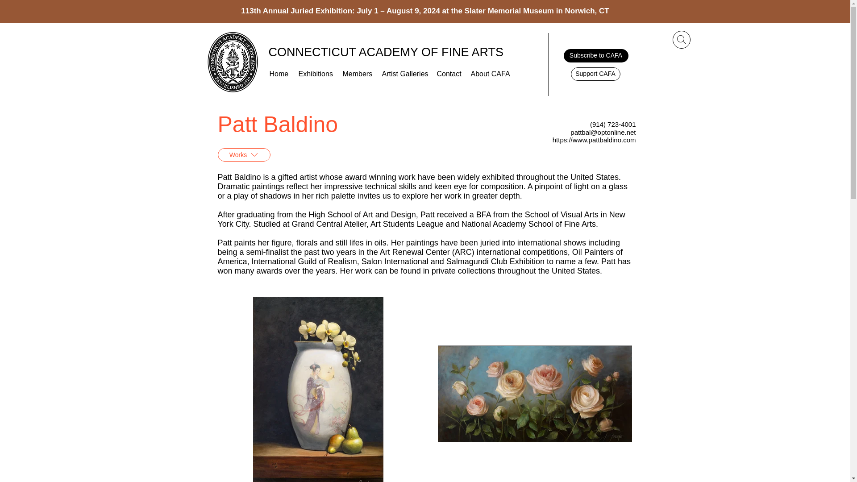  What do you see at coordinates (595, 74) in the screenshot?
I see `Support CAFA` at bounding box center [595, 74].